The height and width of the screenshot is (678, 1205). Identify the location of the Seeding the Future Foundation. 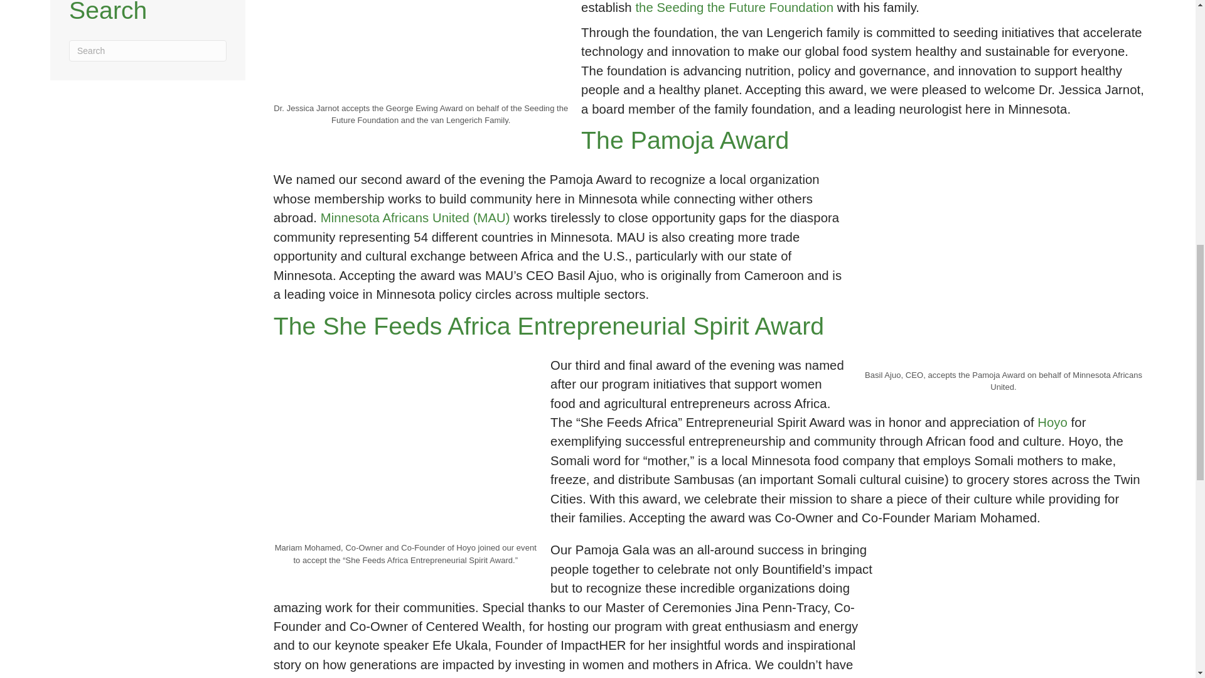
(734, 8).